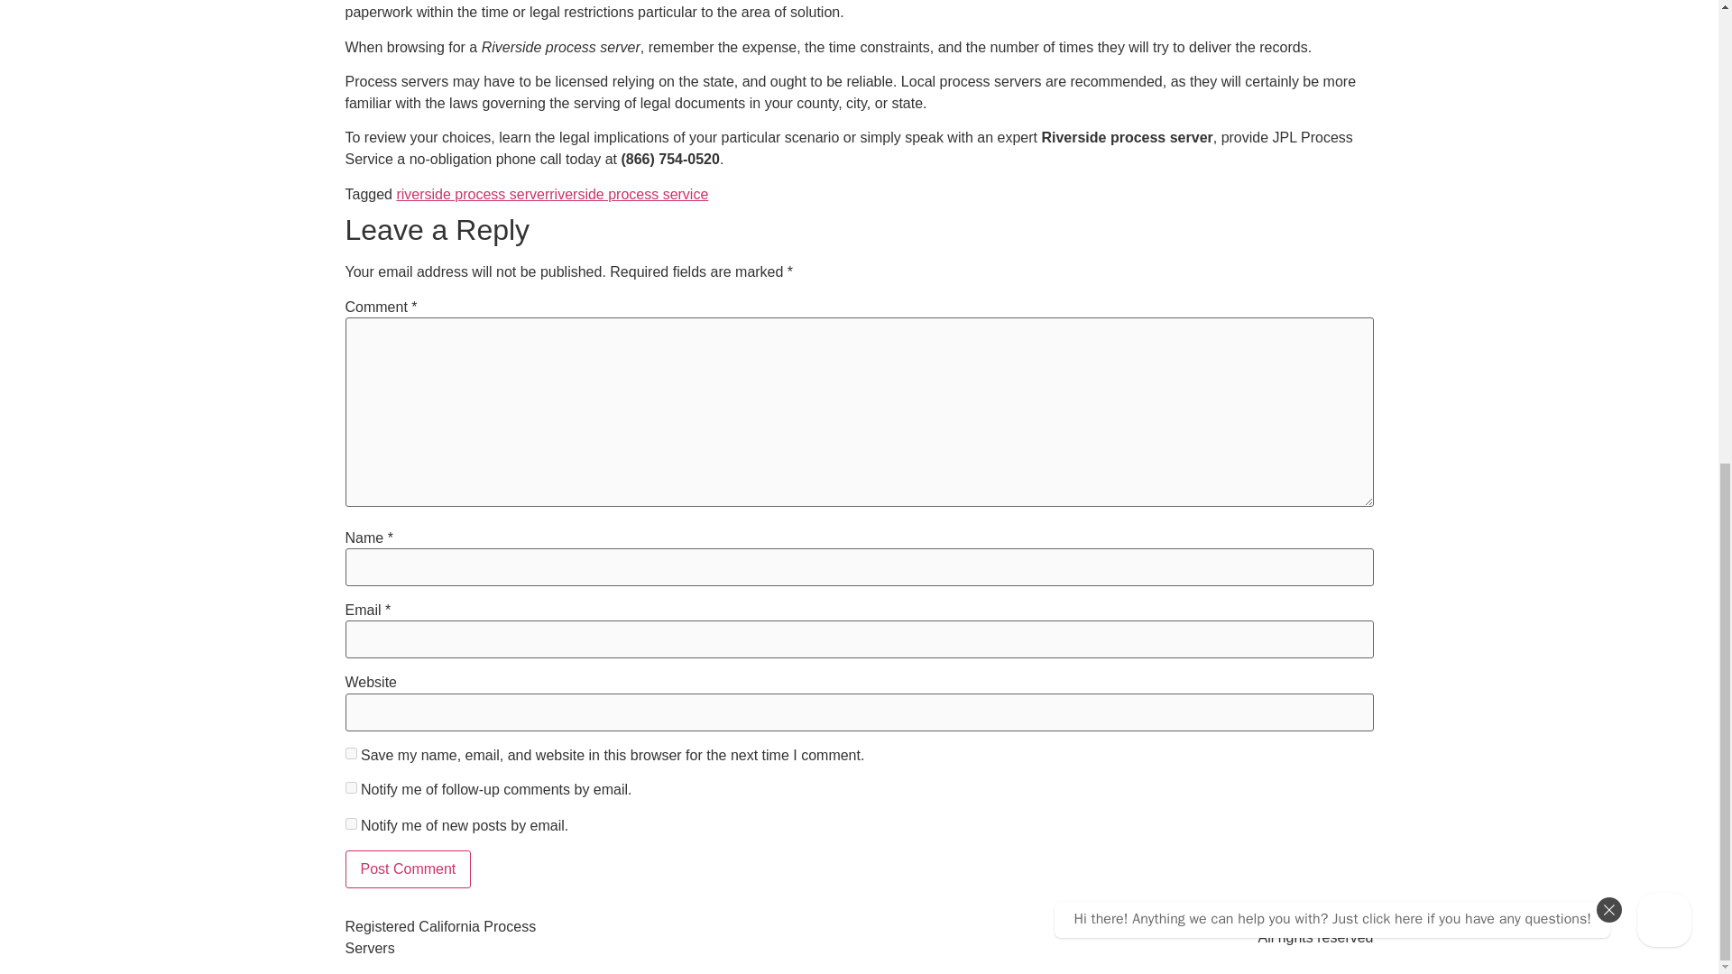  What do you see at coordinates (350, 824) in the screenshot?
I see `subscribe` at bounding box center [350, 824].